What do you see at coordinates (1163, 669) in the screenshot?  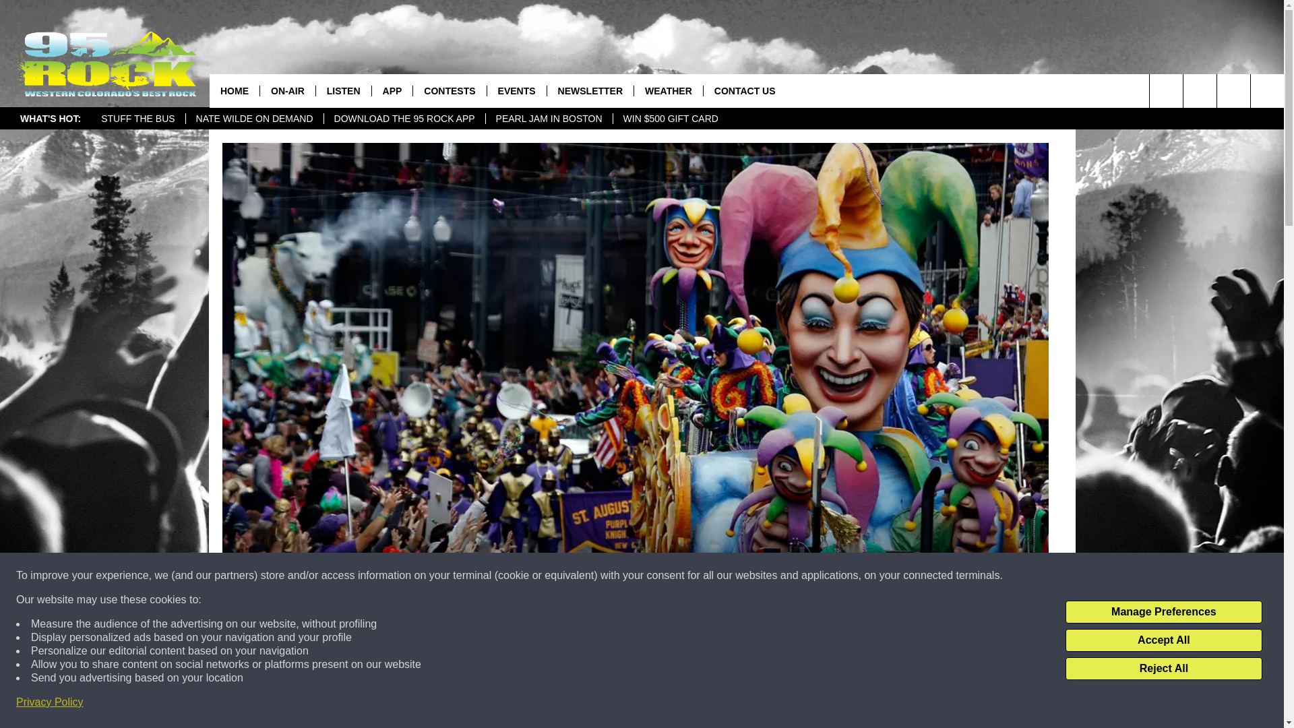 I see `Reject All` at bounding box center [1163, 669].